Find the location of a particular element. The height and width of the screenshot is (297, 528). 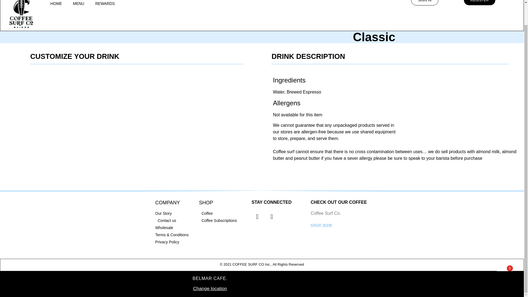

Contact us is located at coordinates (174, 221).